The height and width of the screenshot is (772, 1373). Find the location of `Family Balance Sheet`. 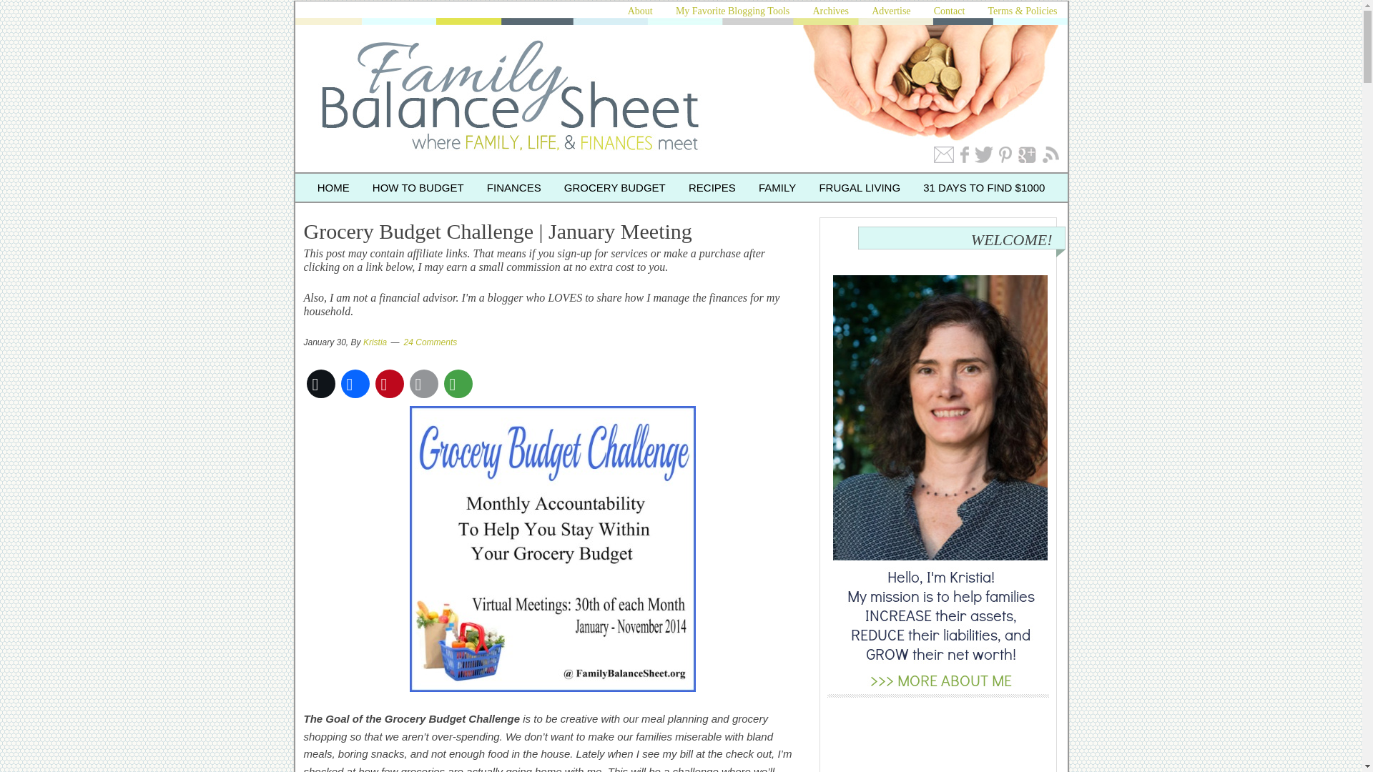

Family Balance Sheet is located at coordinates (545, 91).